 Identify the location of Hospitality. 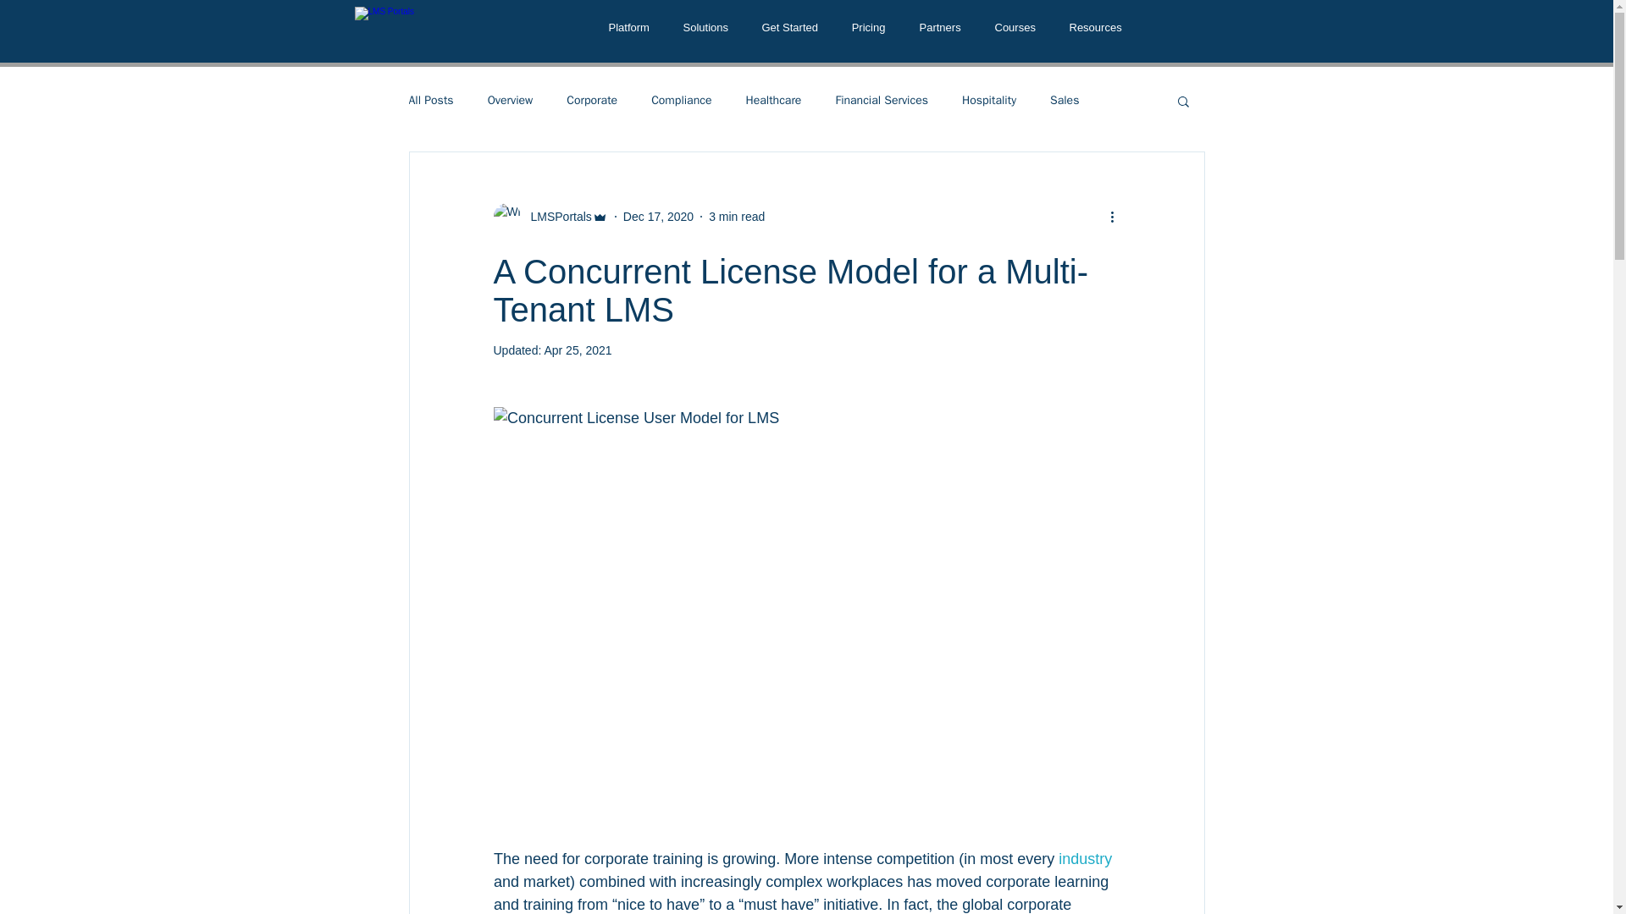
(989, 101).